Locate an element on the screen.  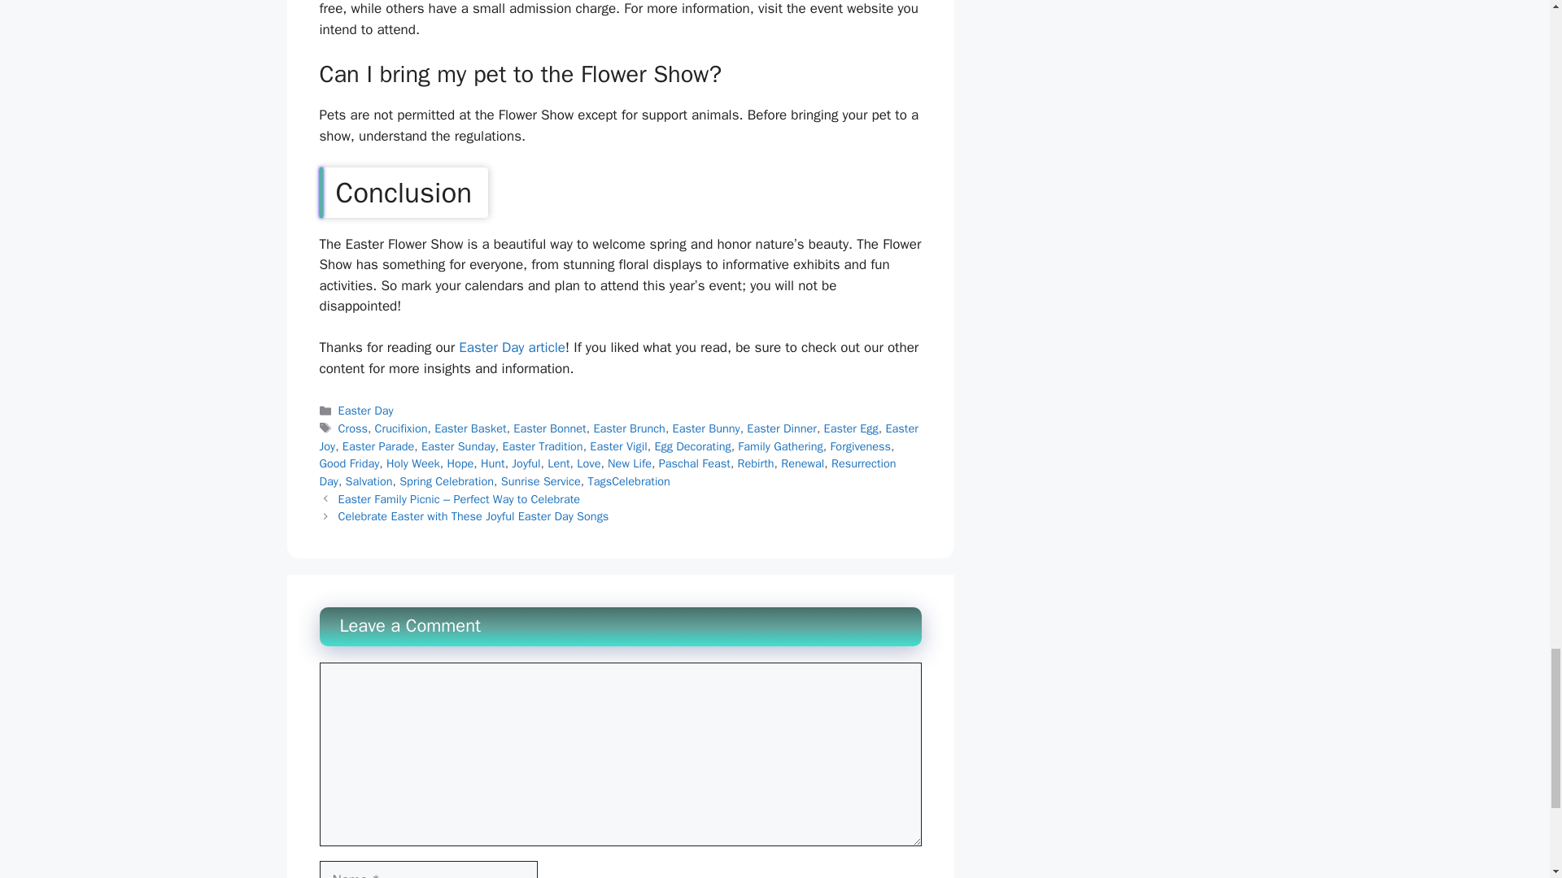
Easter Basket is located at coordinates (470, 428).